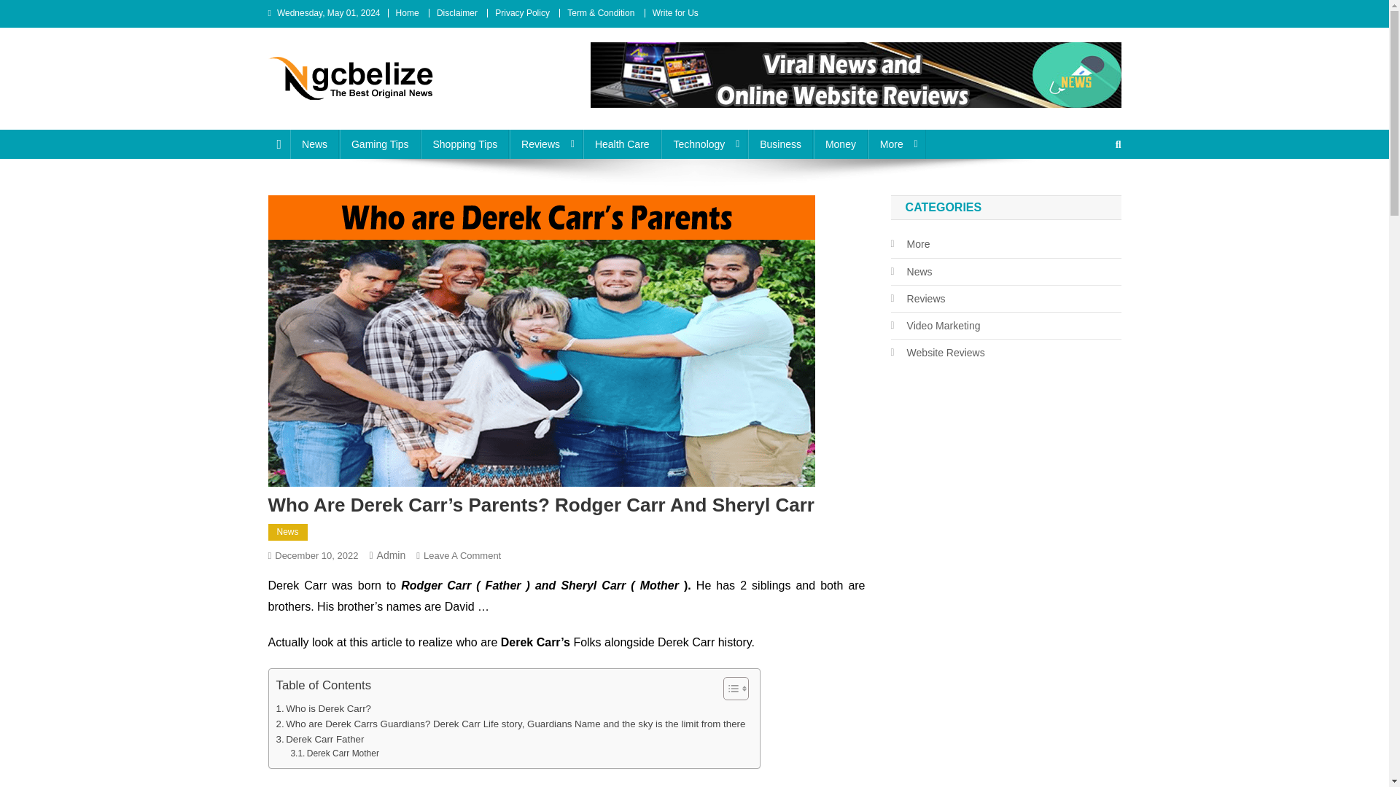  I want to click on Derek Carr Father, so click(319, 739).